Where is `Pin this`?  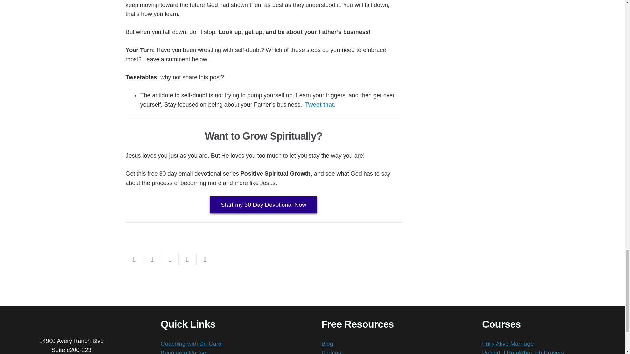 Pin this is located at coordinates (205, 259).